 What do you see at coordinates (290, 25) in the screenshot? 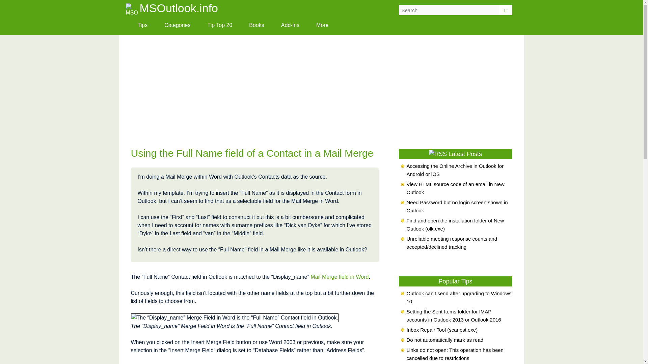
I see `Add-ins` at bounding box center [290, 25].